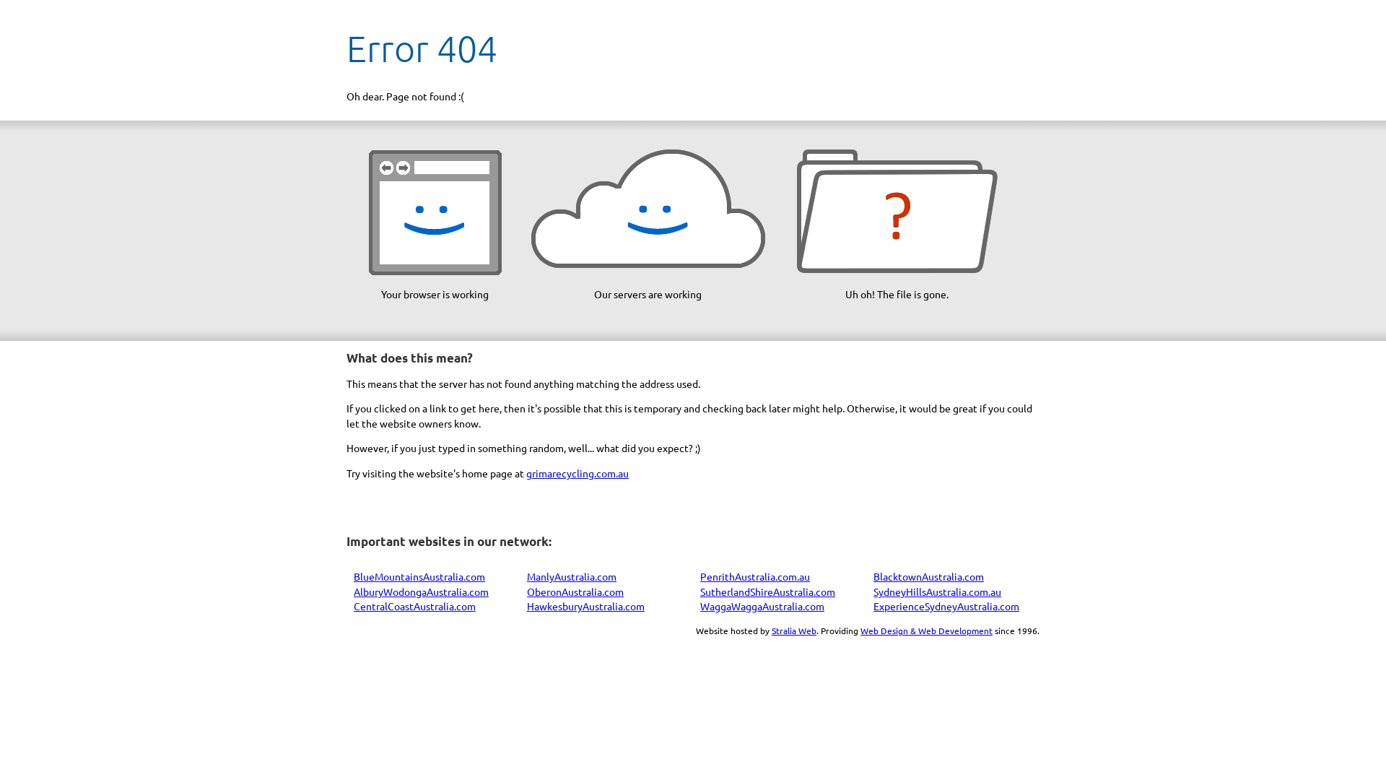 The width and height of the screenshot is (1386, 780). Describe the element at coordinates (928, 576) in the screenshot. I see `BlacktownAustralia.com` at that location.